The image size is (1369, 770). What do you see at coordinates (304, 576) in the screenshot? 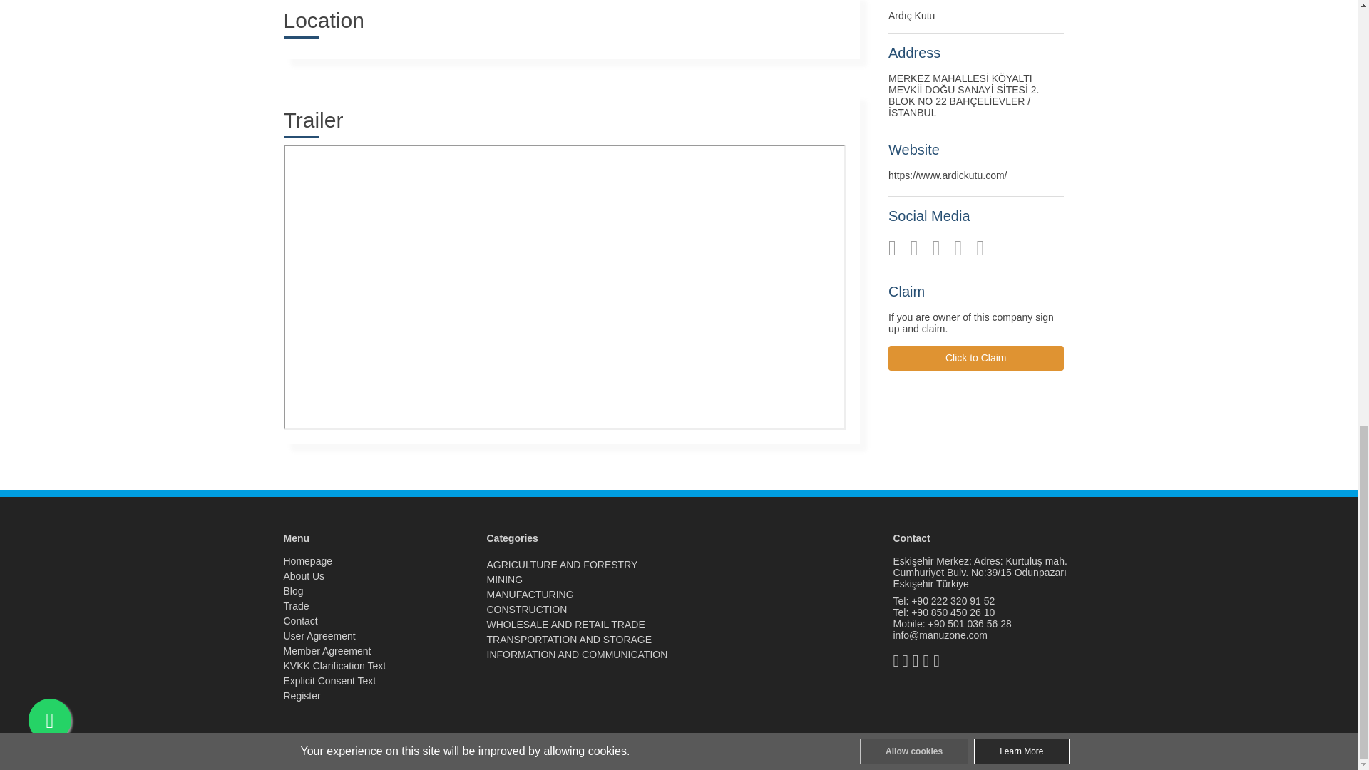
I see `About Us` at bounding box center [304, 576].